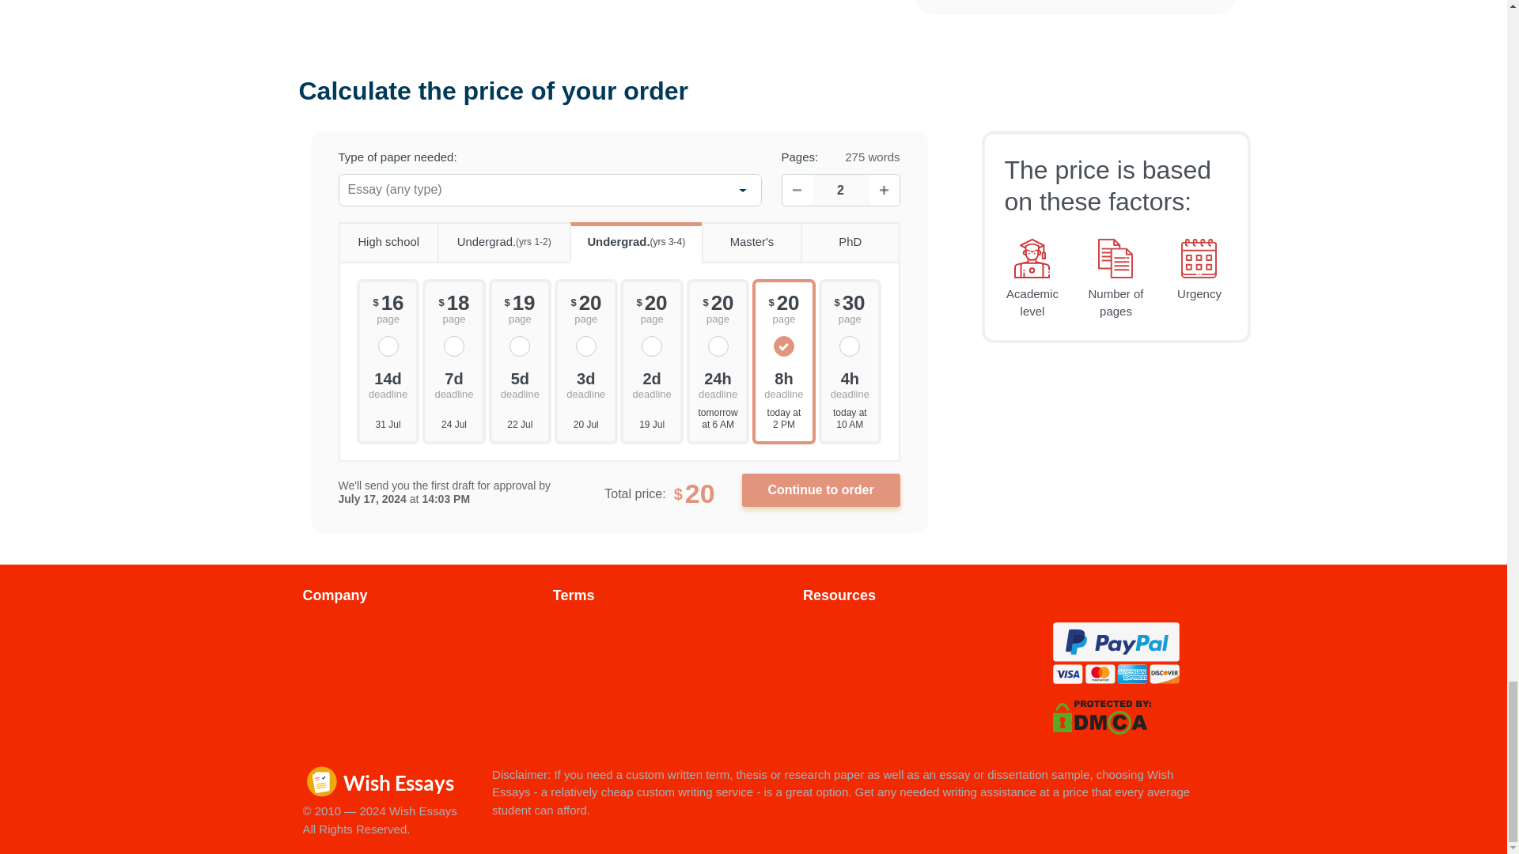  Describe the element at coordinates (388, 384) in the screenshot. I see `14 days` at that location.